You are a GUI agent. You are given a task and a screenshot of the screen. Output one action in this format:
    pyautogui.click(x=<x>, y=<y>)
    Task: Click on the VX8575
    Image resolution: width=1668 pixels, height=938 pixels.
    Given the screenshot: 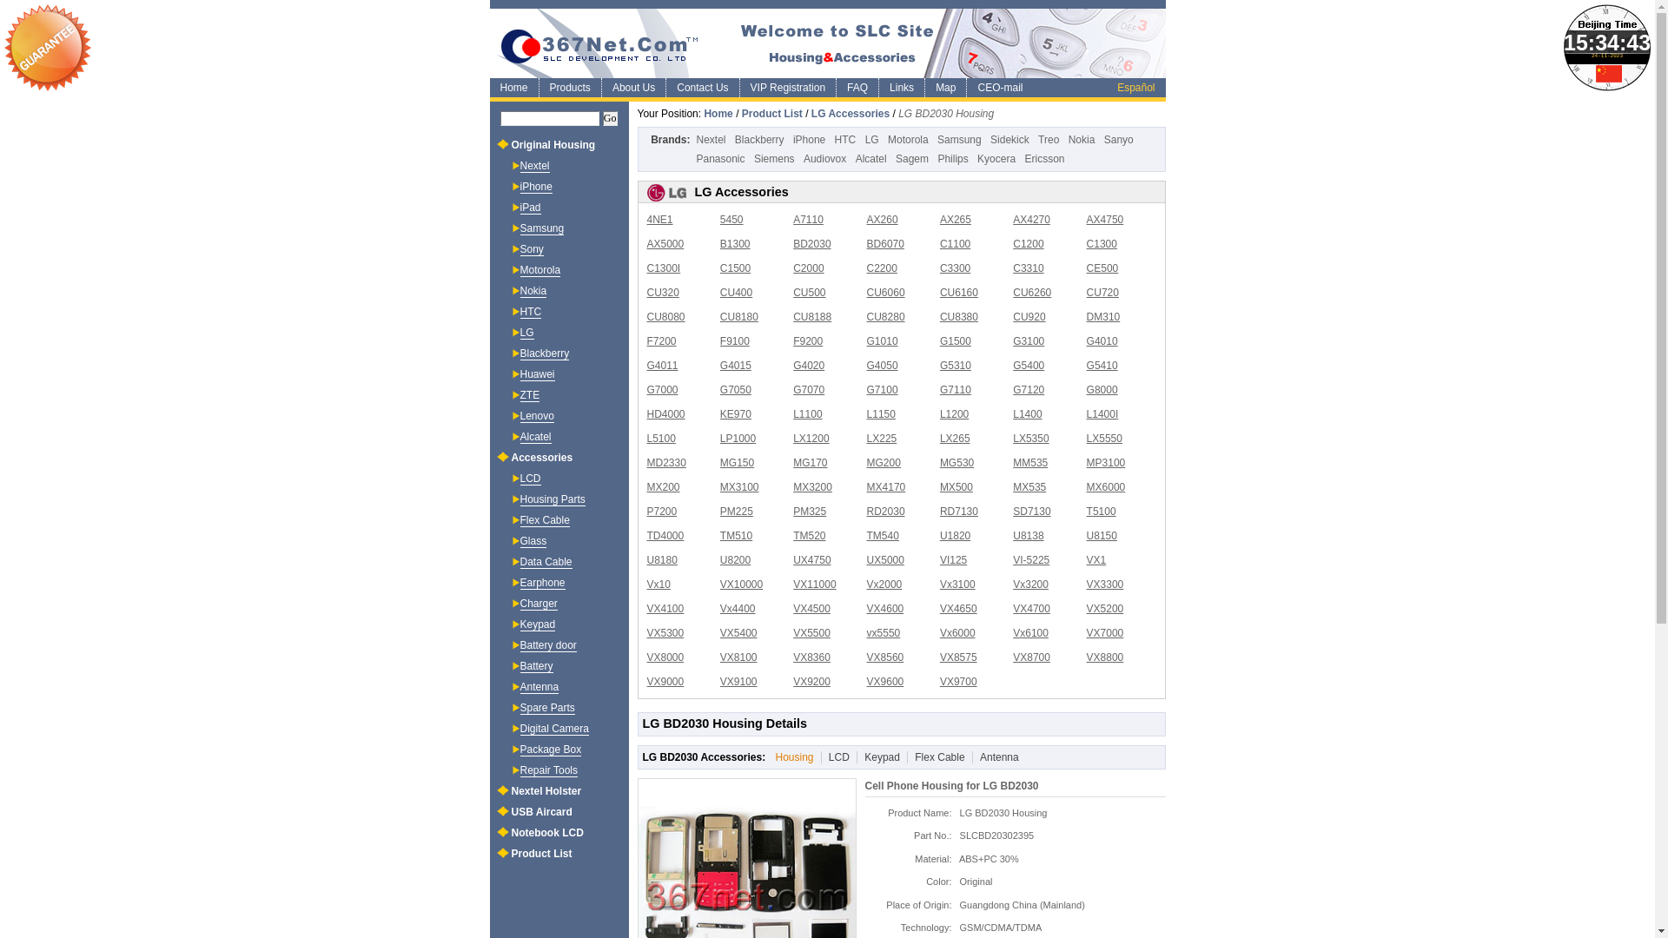 What is the action you would take?
    pyautogui.click(x=959, y=657)
    